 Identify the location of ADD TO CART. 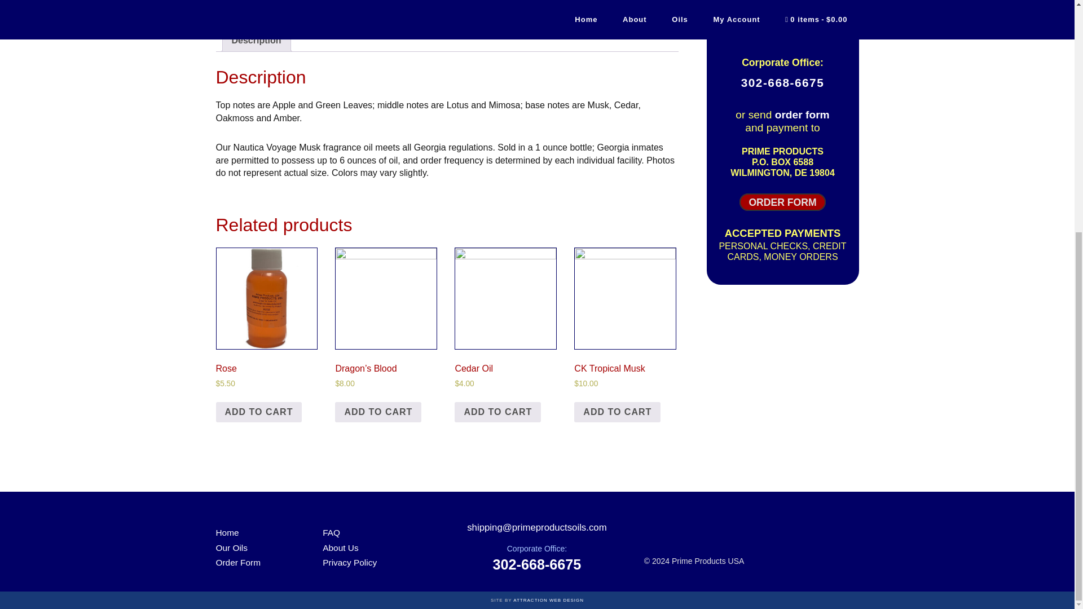
(498, 412).